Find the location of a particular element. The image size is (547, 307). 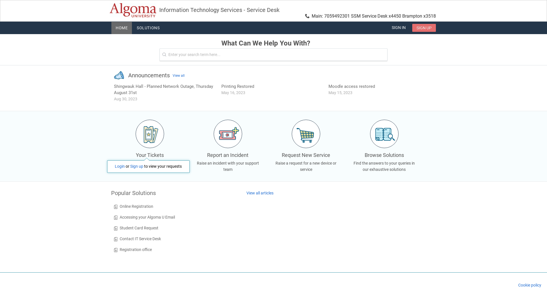

SIGN UP is located at coordinates (424, 28).